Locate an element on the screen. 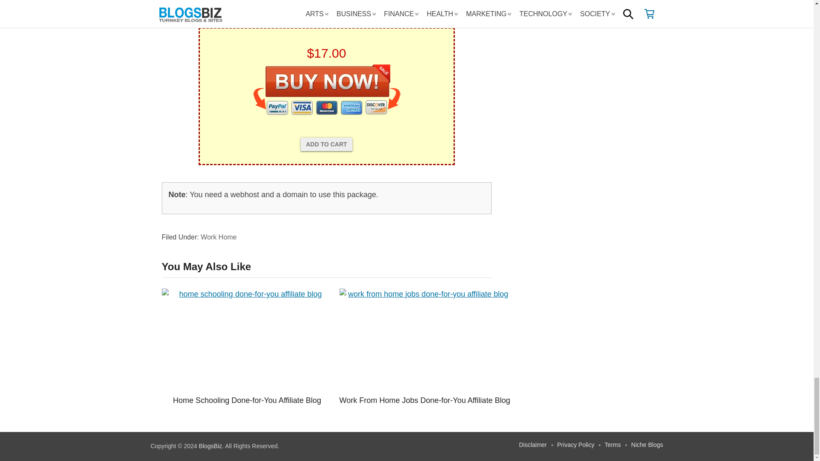 This screenshot has width=820, height=461. Work From Home Jobs Done-for-You Affiliate Blog is located at coordinates (425, 340).